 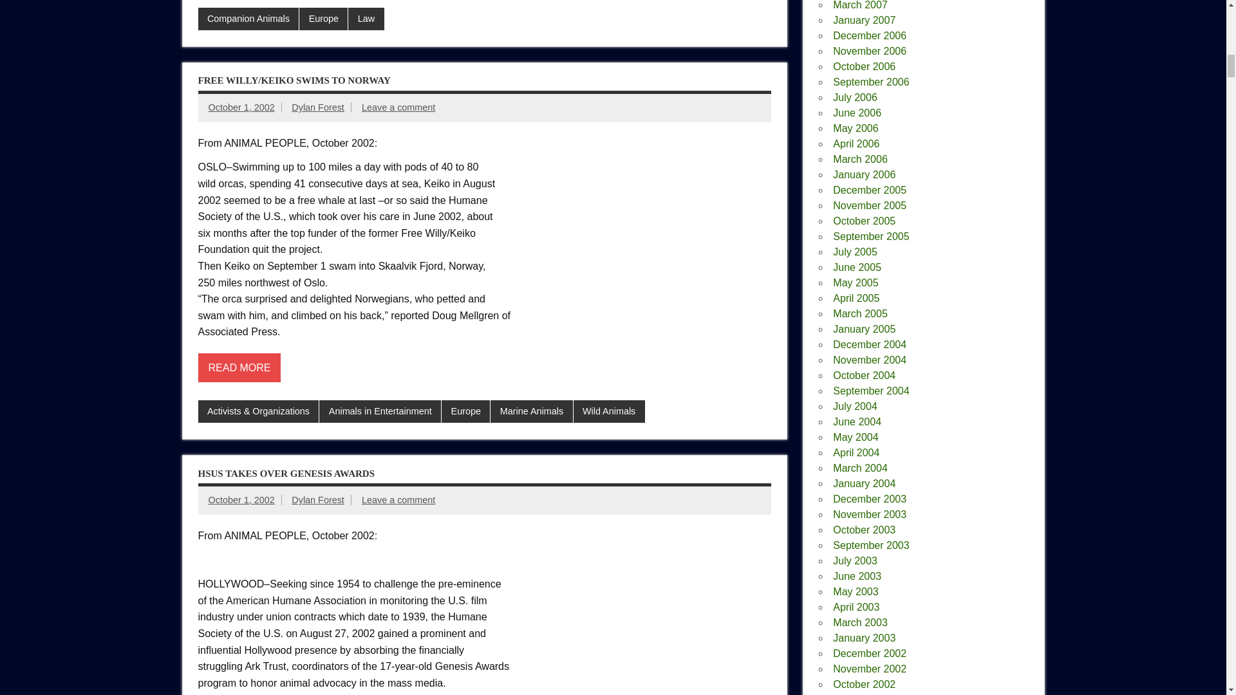 I want to click on 7:02 pm, so click(x=241, y=107).